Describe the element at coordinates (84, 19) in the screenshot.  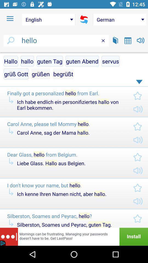
I see `open the icon above the hello` at that location.